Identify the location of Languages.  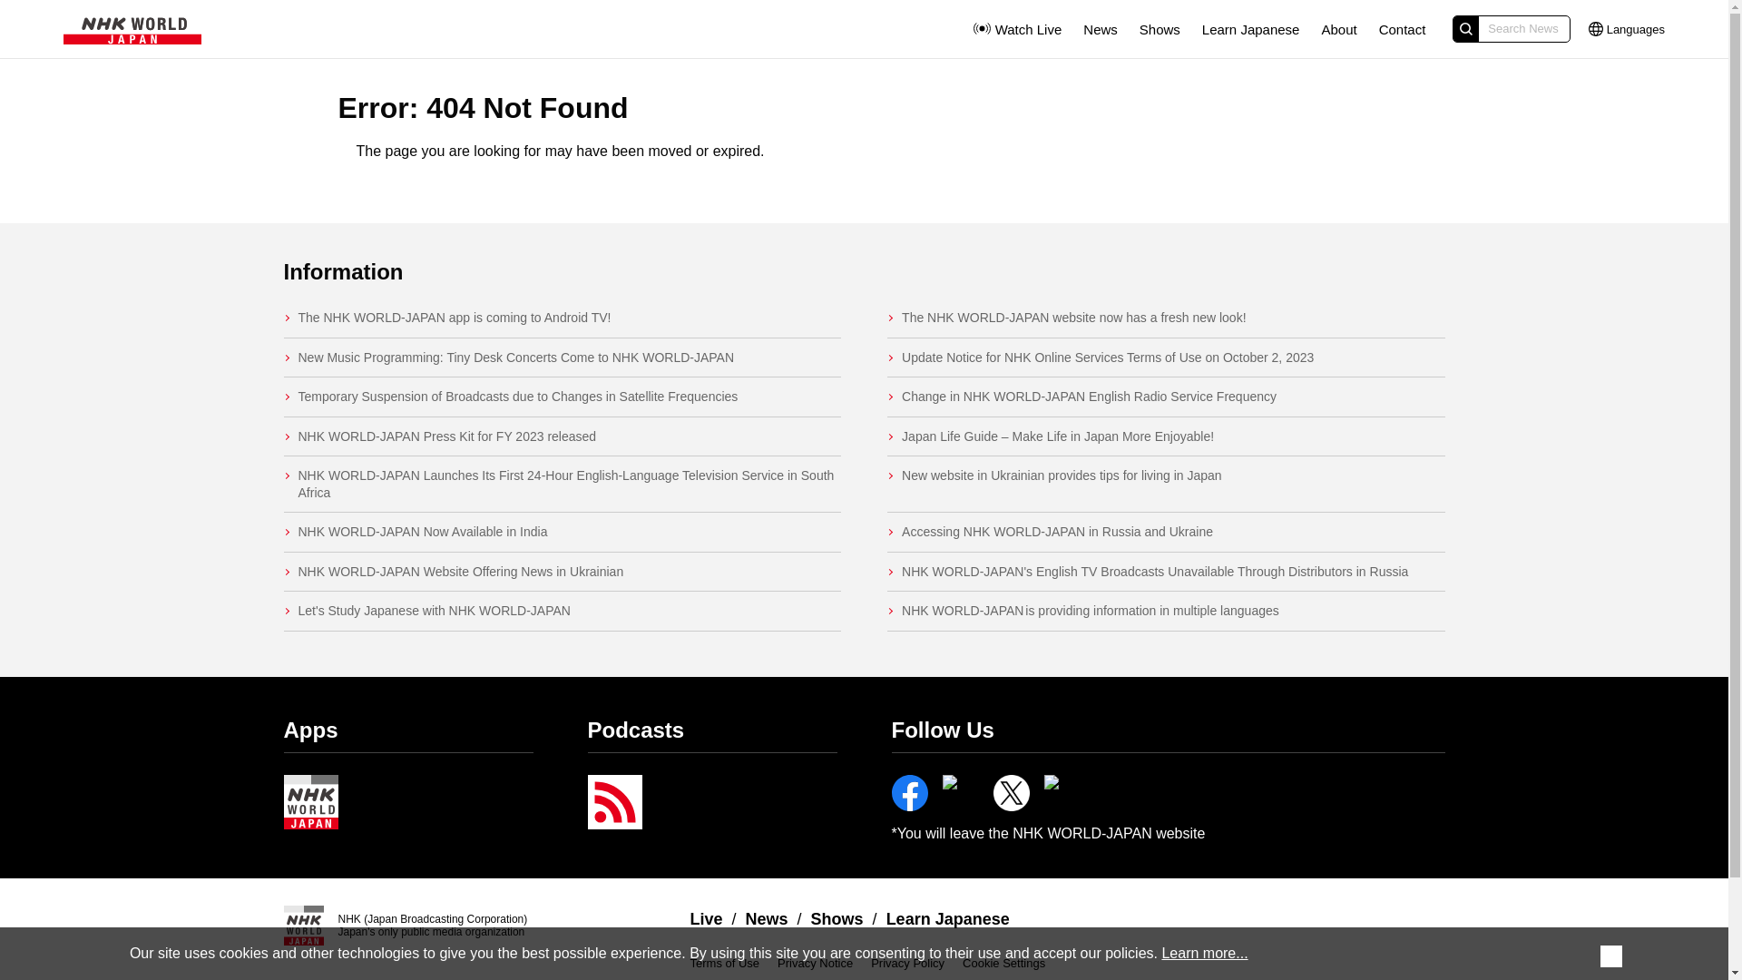
(1627, 28).